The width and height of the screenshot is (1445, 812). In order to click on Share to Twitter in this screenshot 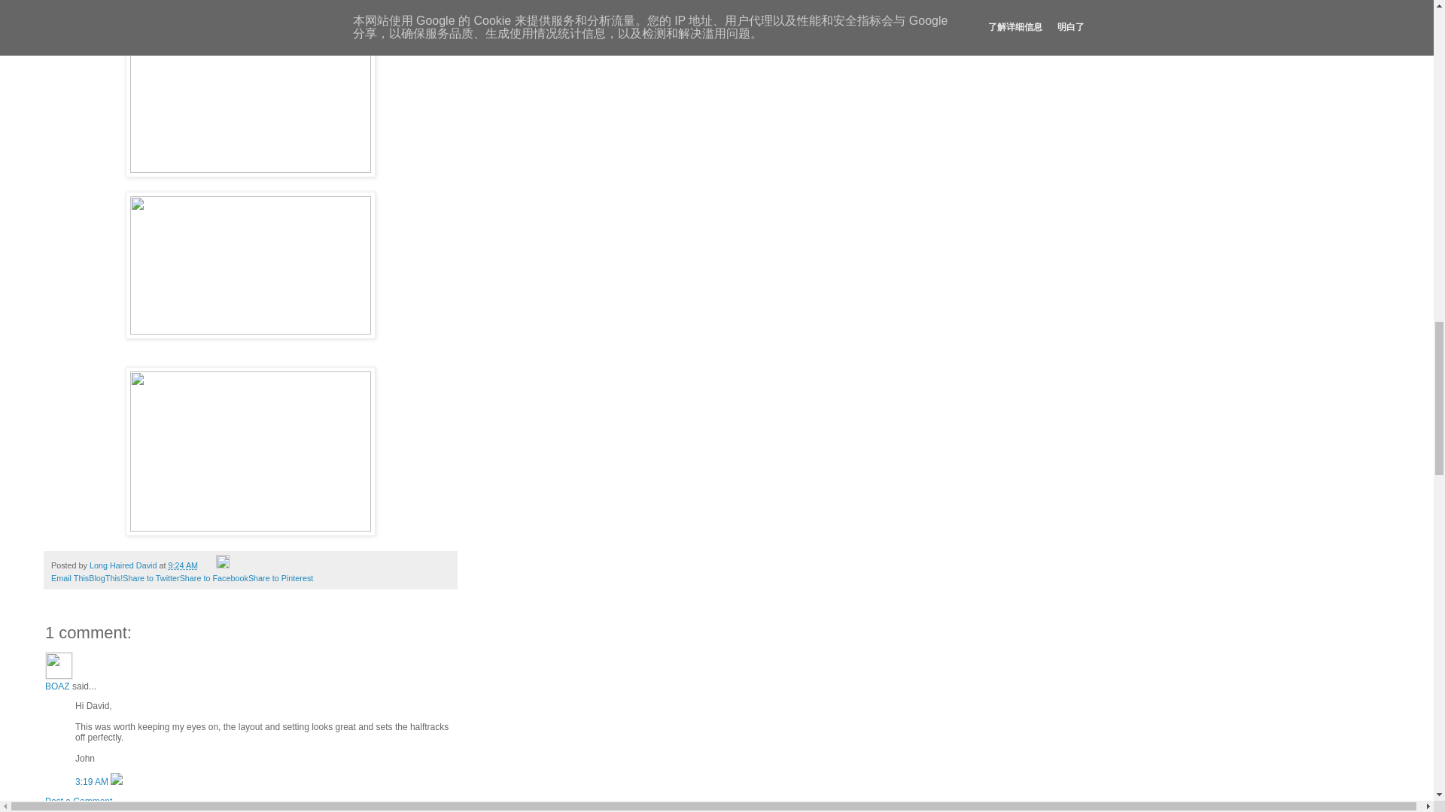, I will do `click(151, 577)`.